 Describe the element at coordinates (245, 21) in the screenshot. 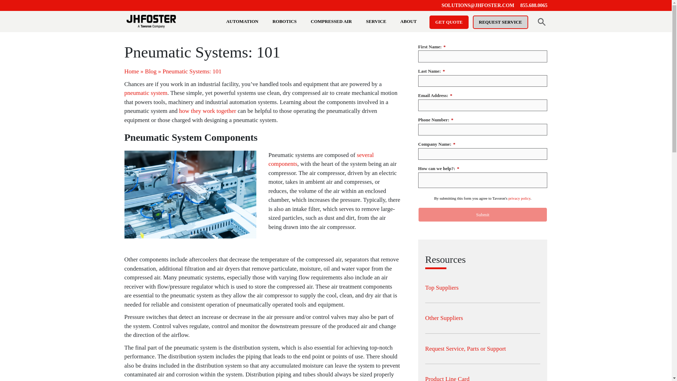

I see `AUTOMATION` at that location.